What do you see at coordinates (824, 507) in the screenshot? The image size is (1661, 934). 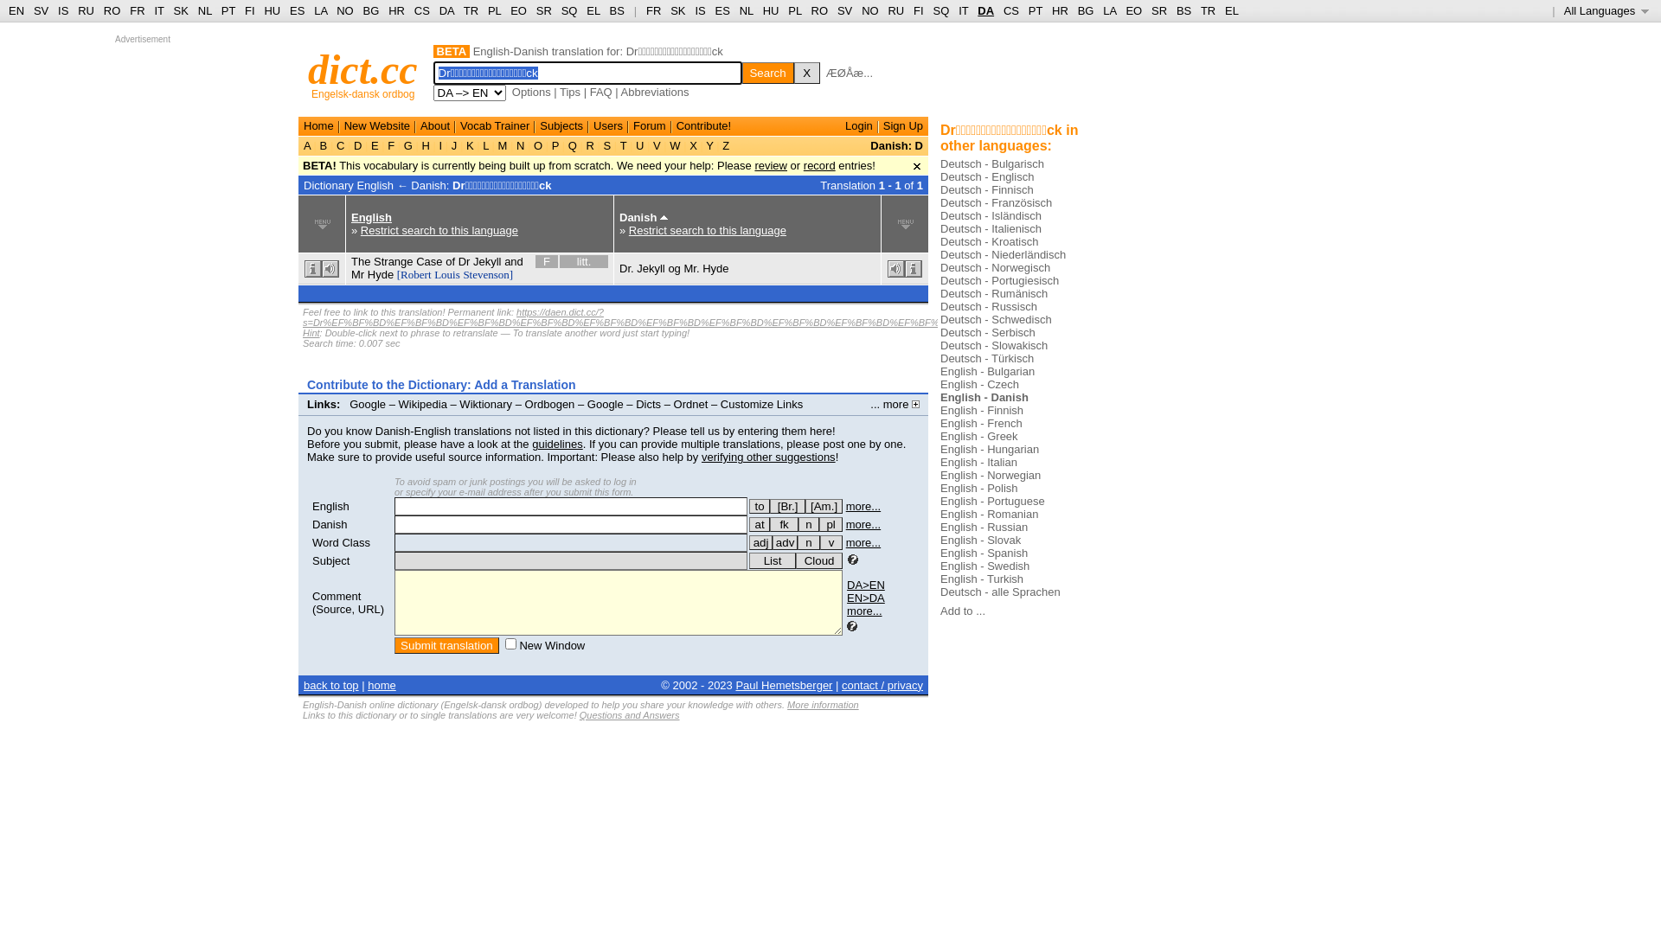 I see `(esp.) American English` at bounding box center [824, 507].